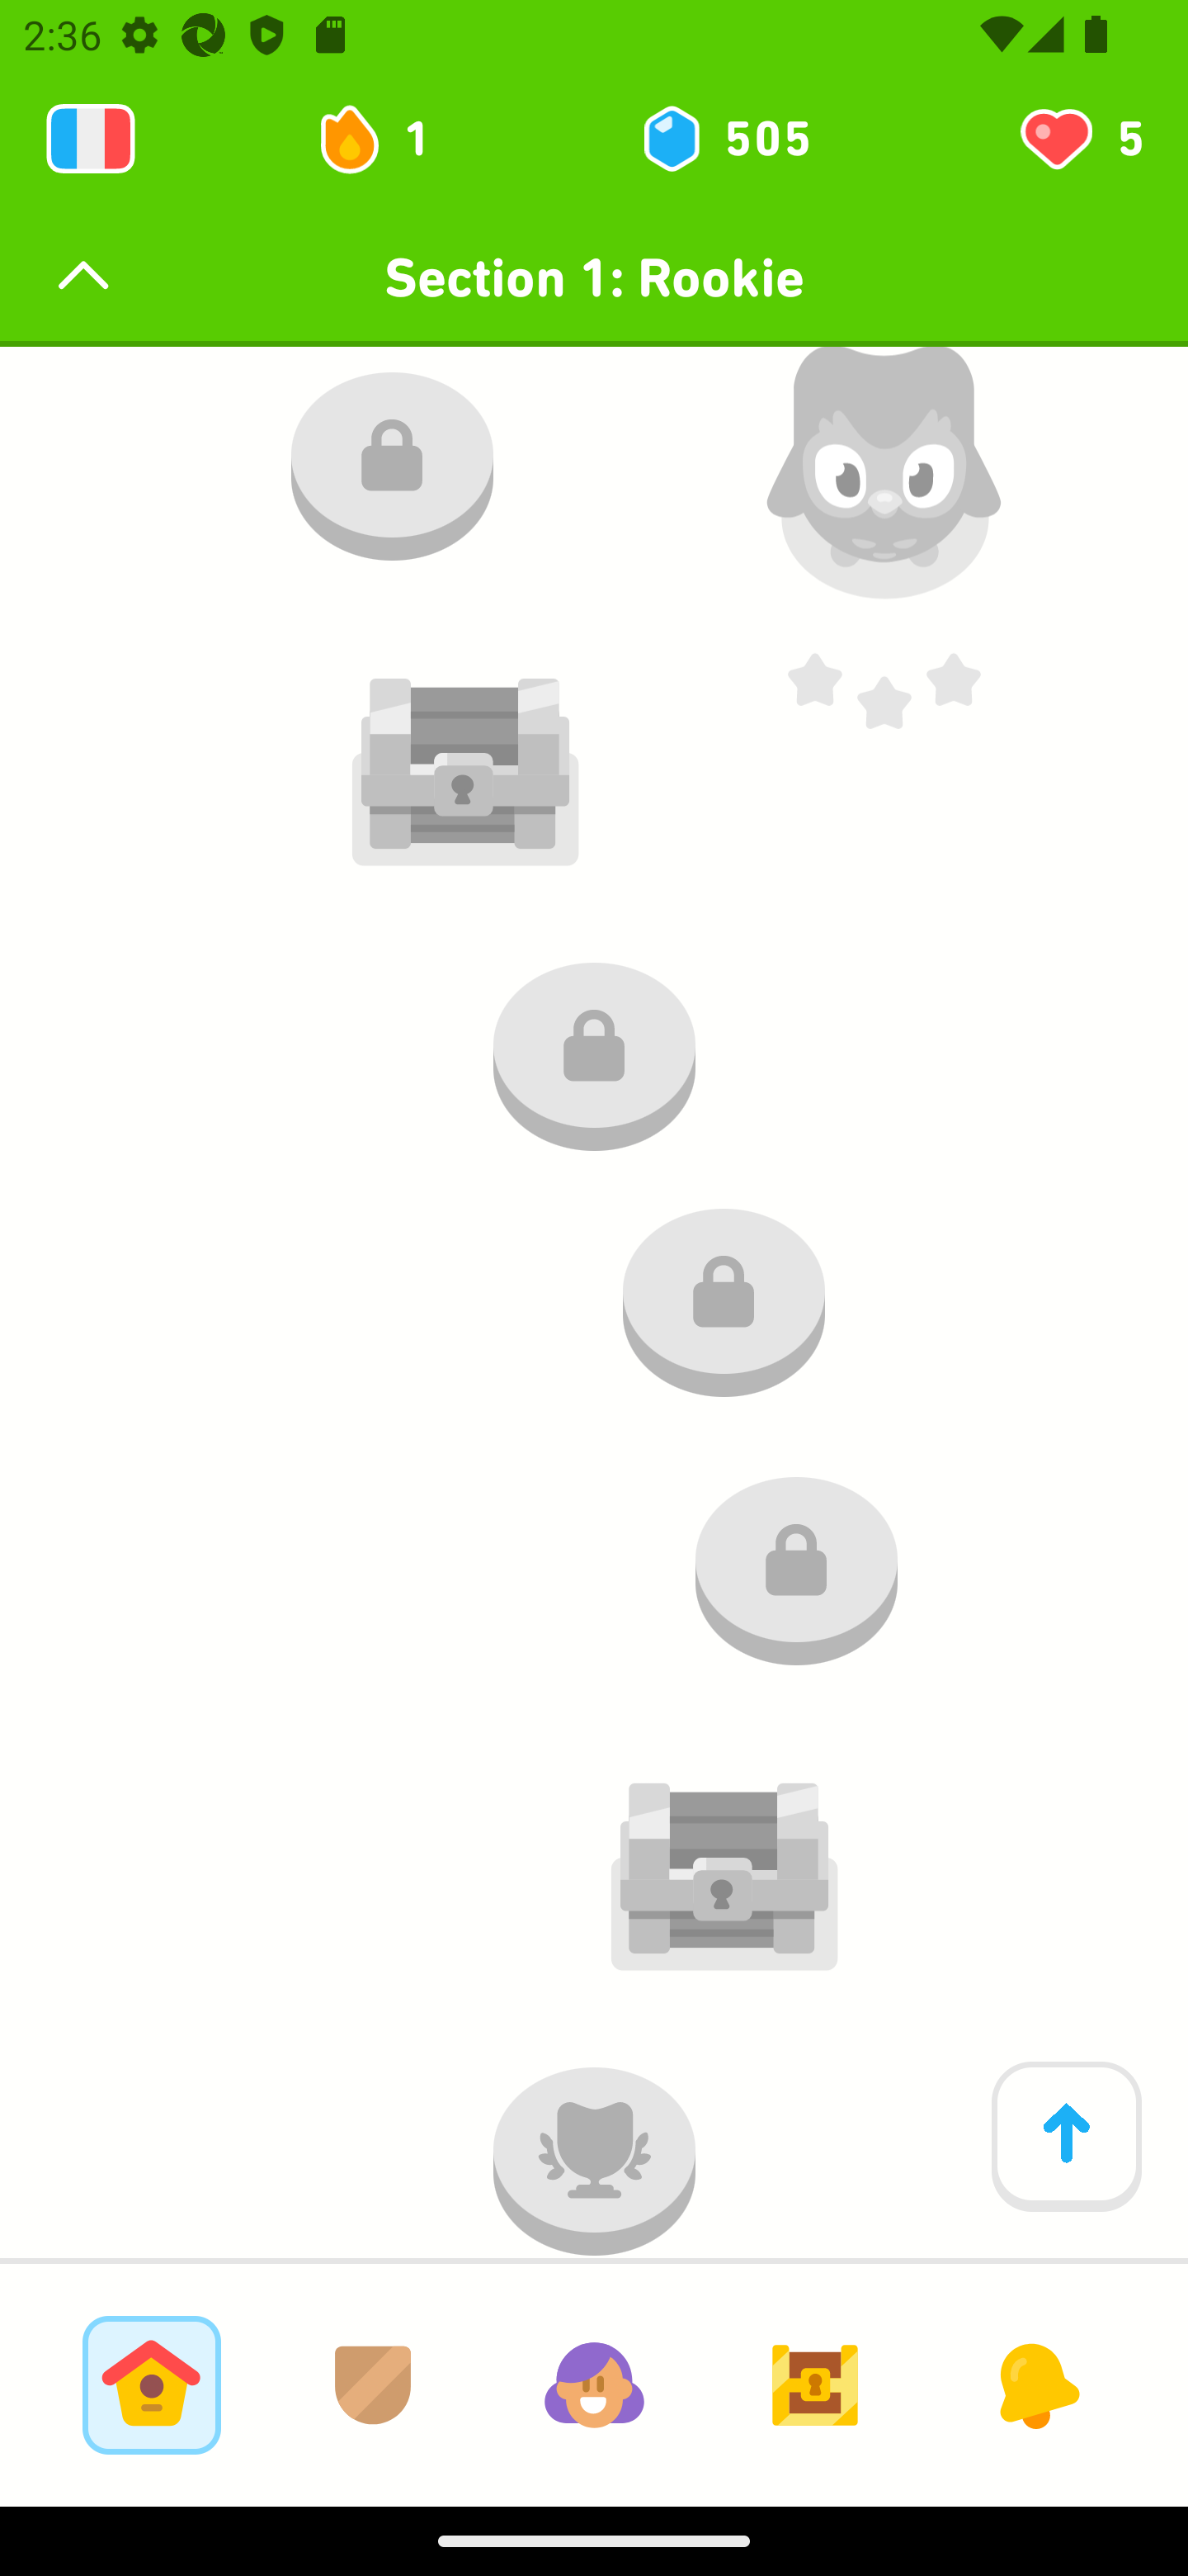 This screenshot has height=2576, width=1188. I want to click on You have 5 hearts left 5, so click(1079, 139).